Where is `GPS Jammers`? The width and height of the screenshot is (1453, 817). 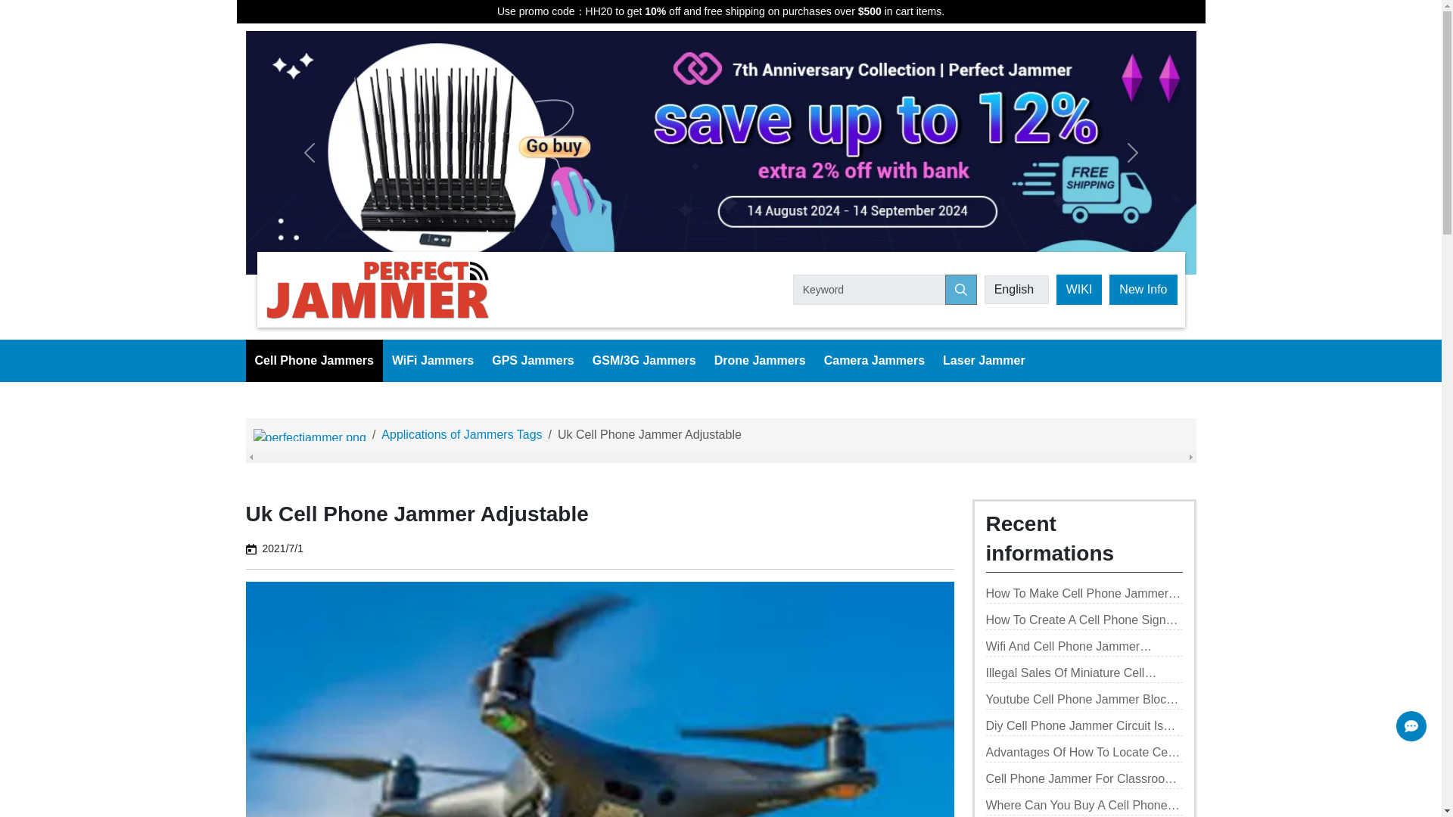 GPS Jammers is located at coordinates (533, 361).